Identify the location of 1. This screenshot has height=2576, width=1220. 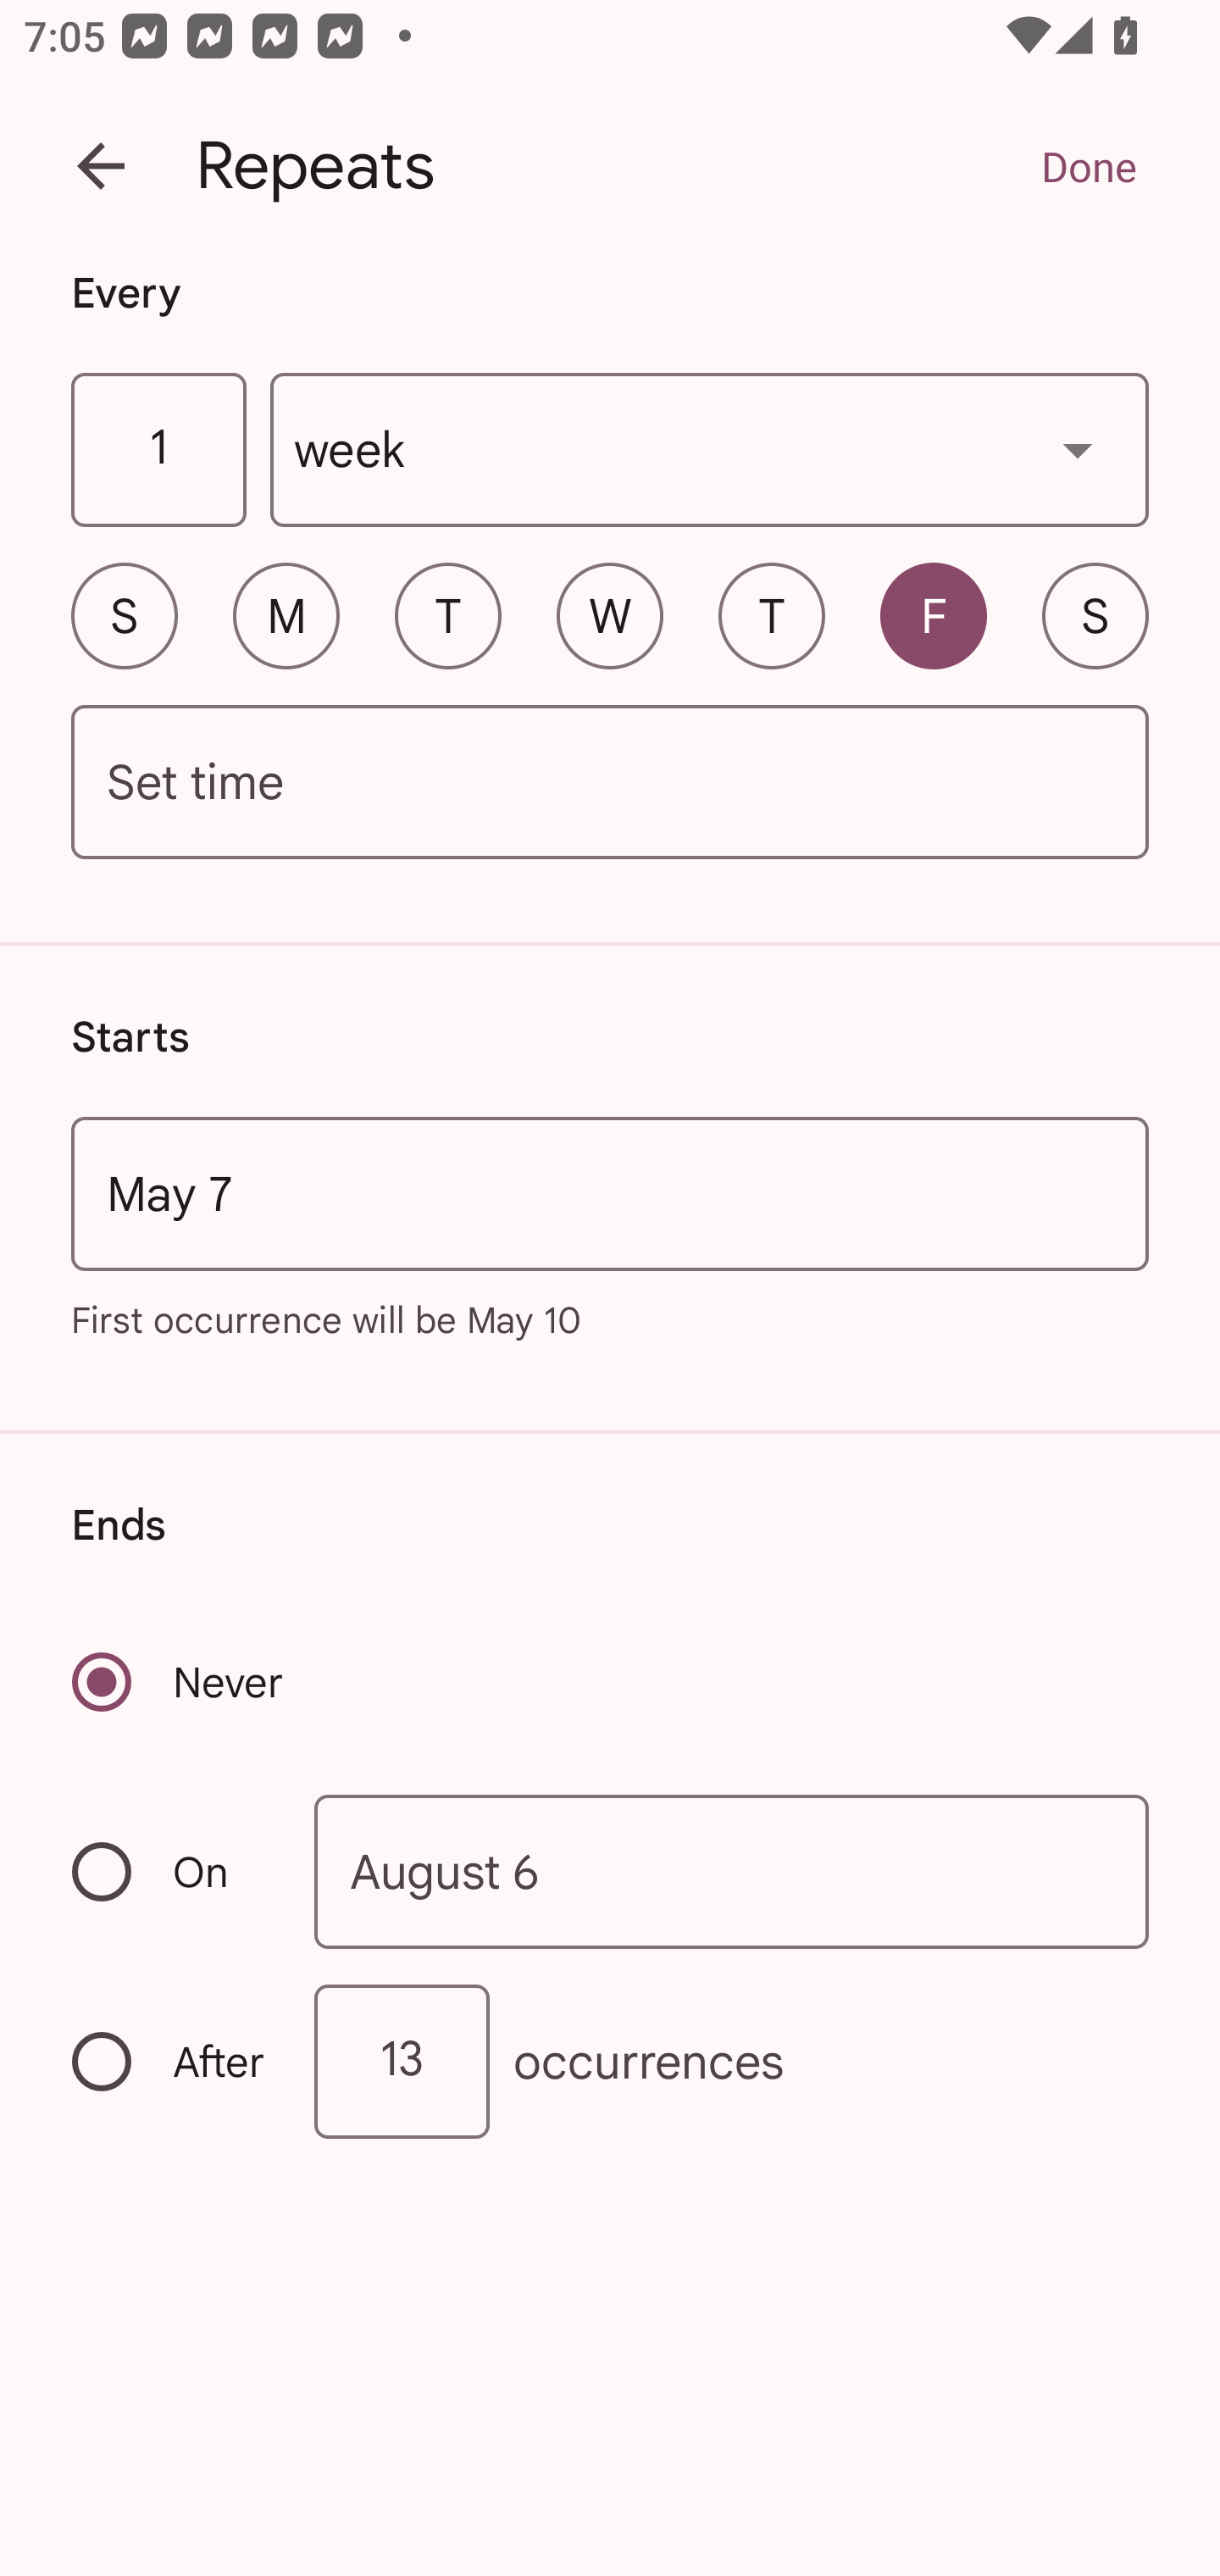
(158, 451).